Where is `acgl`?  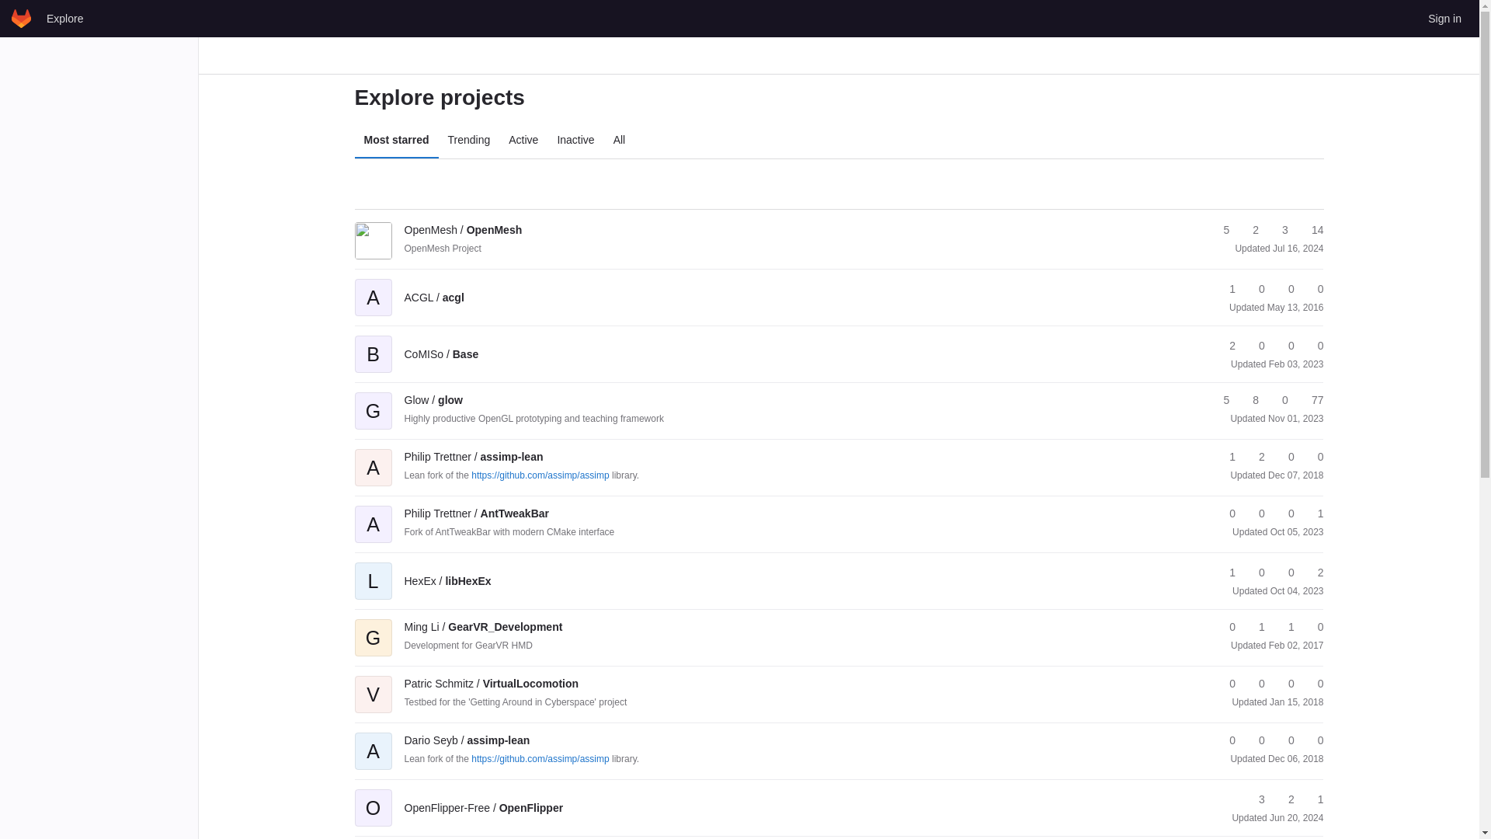 acgl is located at coordinates (433, 297).